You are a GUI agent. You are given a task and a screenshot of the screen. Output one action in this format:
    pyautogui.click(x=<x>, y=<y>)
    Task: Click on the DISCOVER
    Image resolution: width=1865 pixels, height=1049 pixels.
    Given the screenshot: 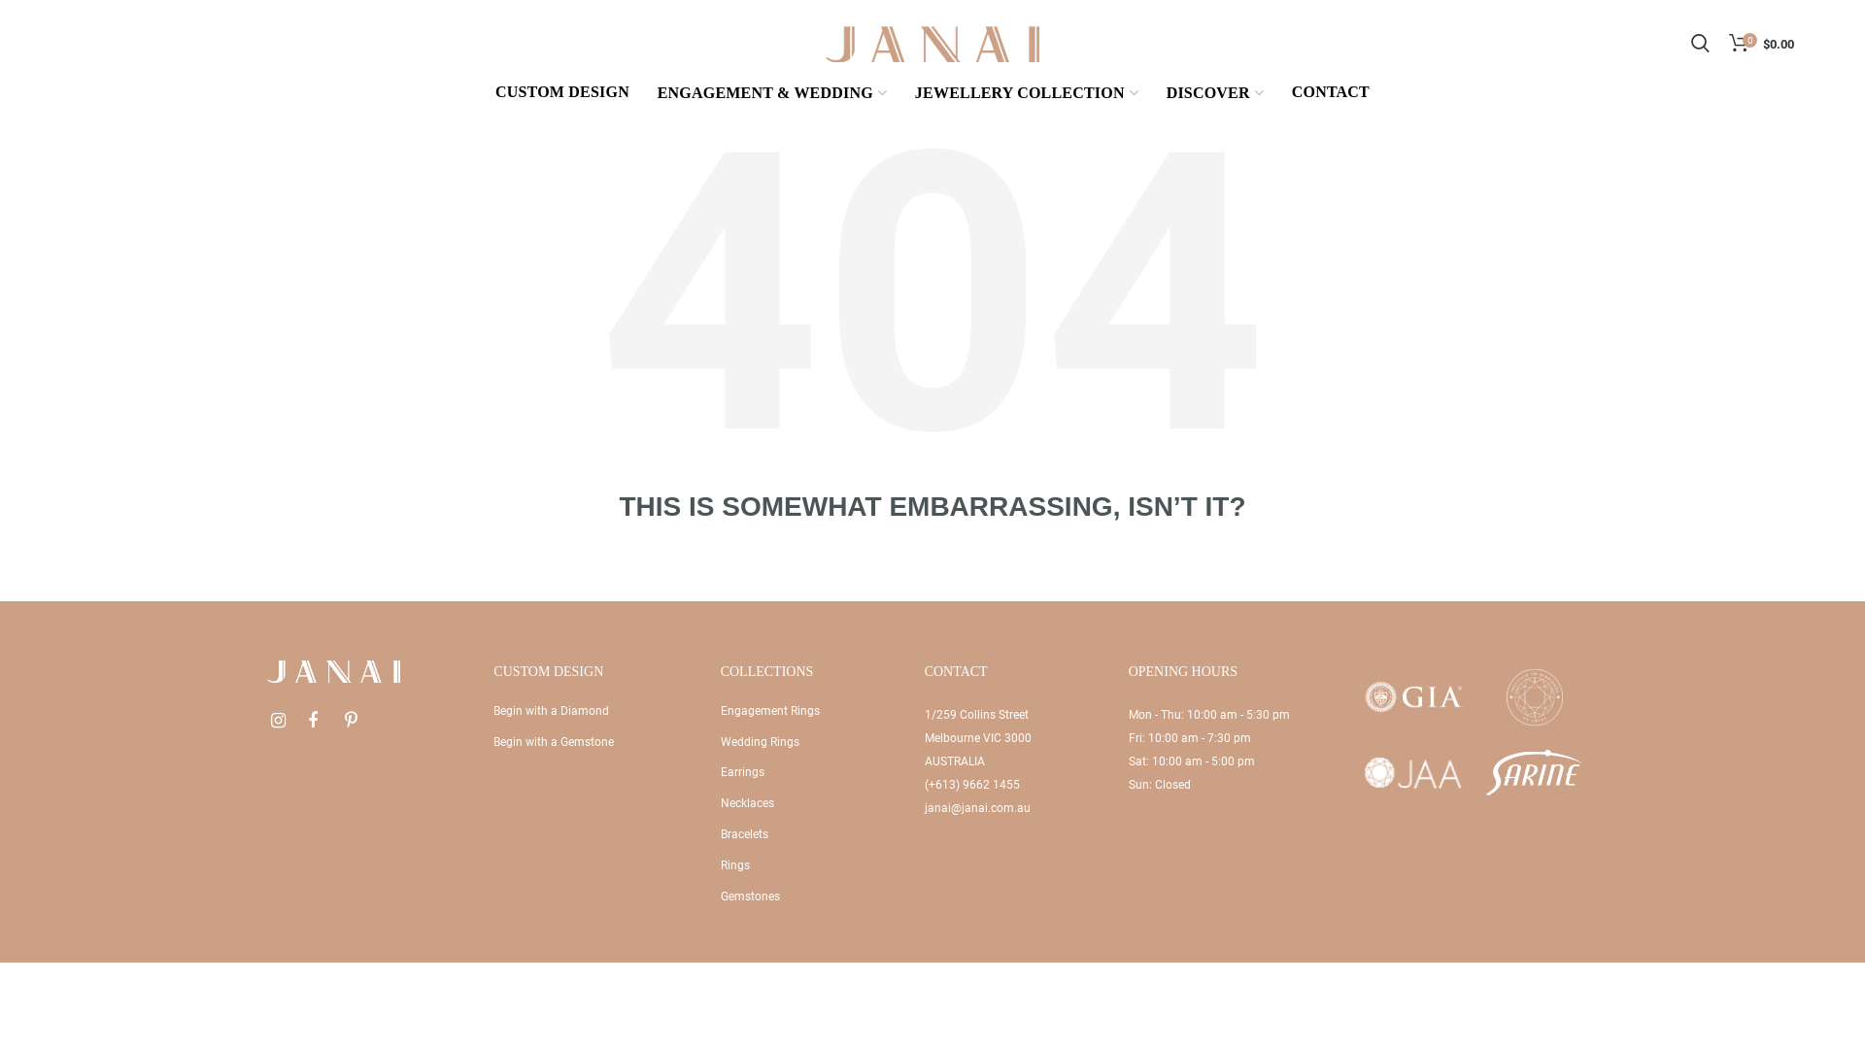 What is the action you would take?
    pyautogui.click(x=1215, y=95)
    